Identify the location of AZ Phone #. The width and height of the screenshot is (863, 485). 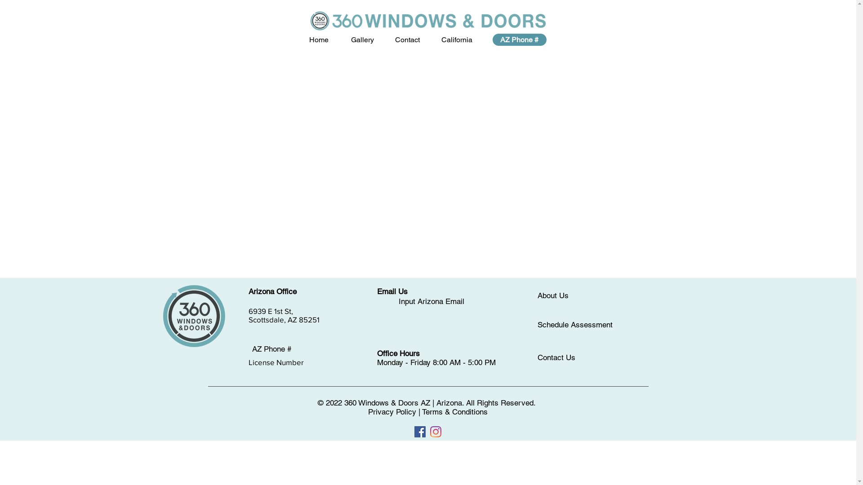
(520, 40).